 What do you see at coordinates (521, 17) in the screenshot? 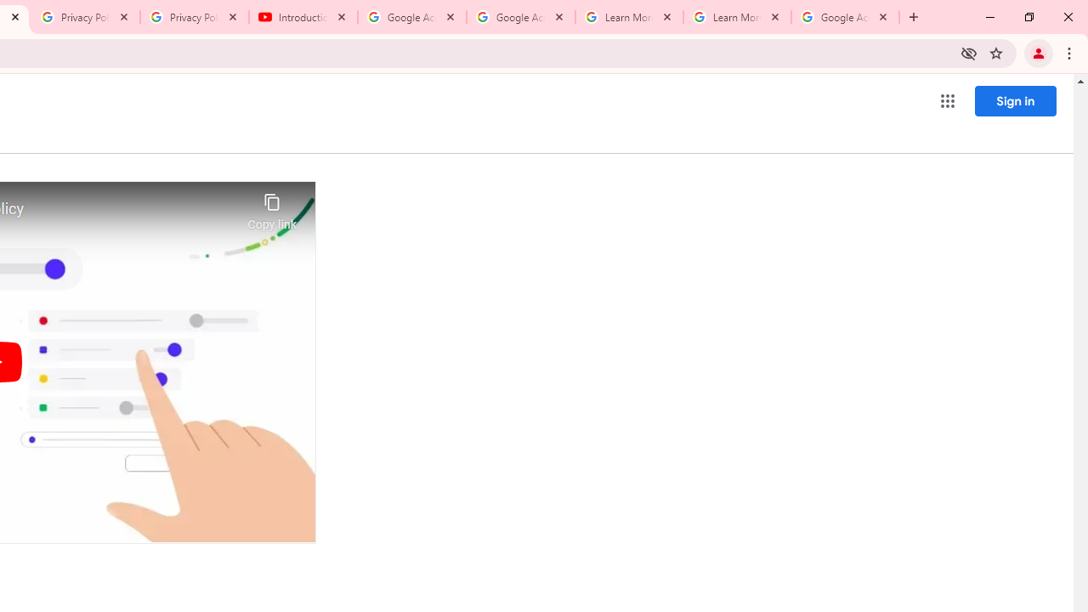
I see `Google Account Help` at bounding box center [521, 17].